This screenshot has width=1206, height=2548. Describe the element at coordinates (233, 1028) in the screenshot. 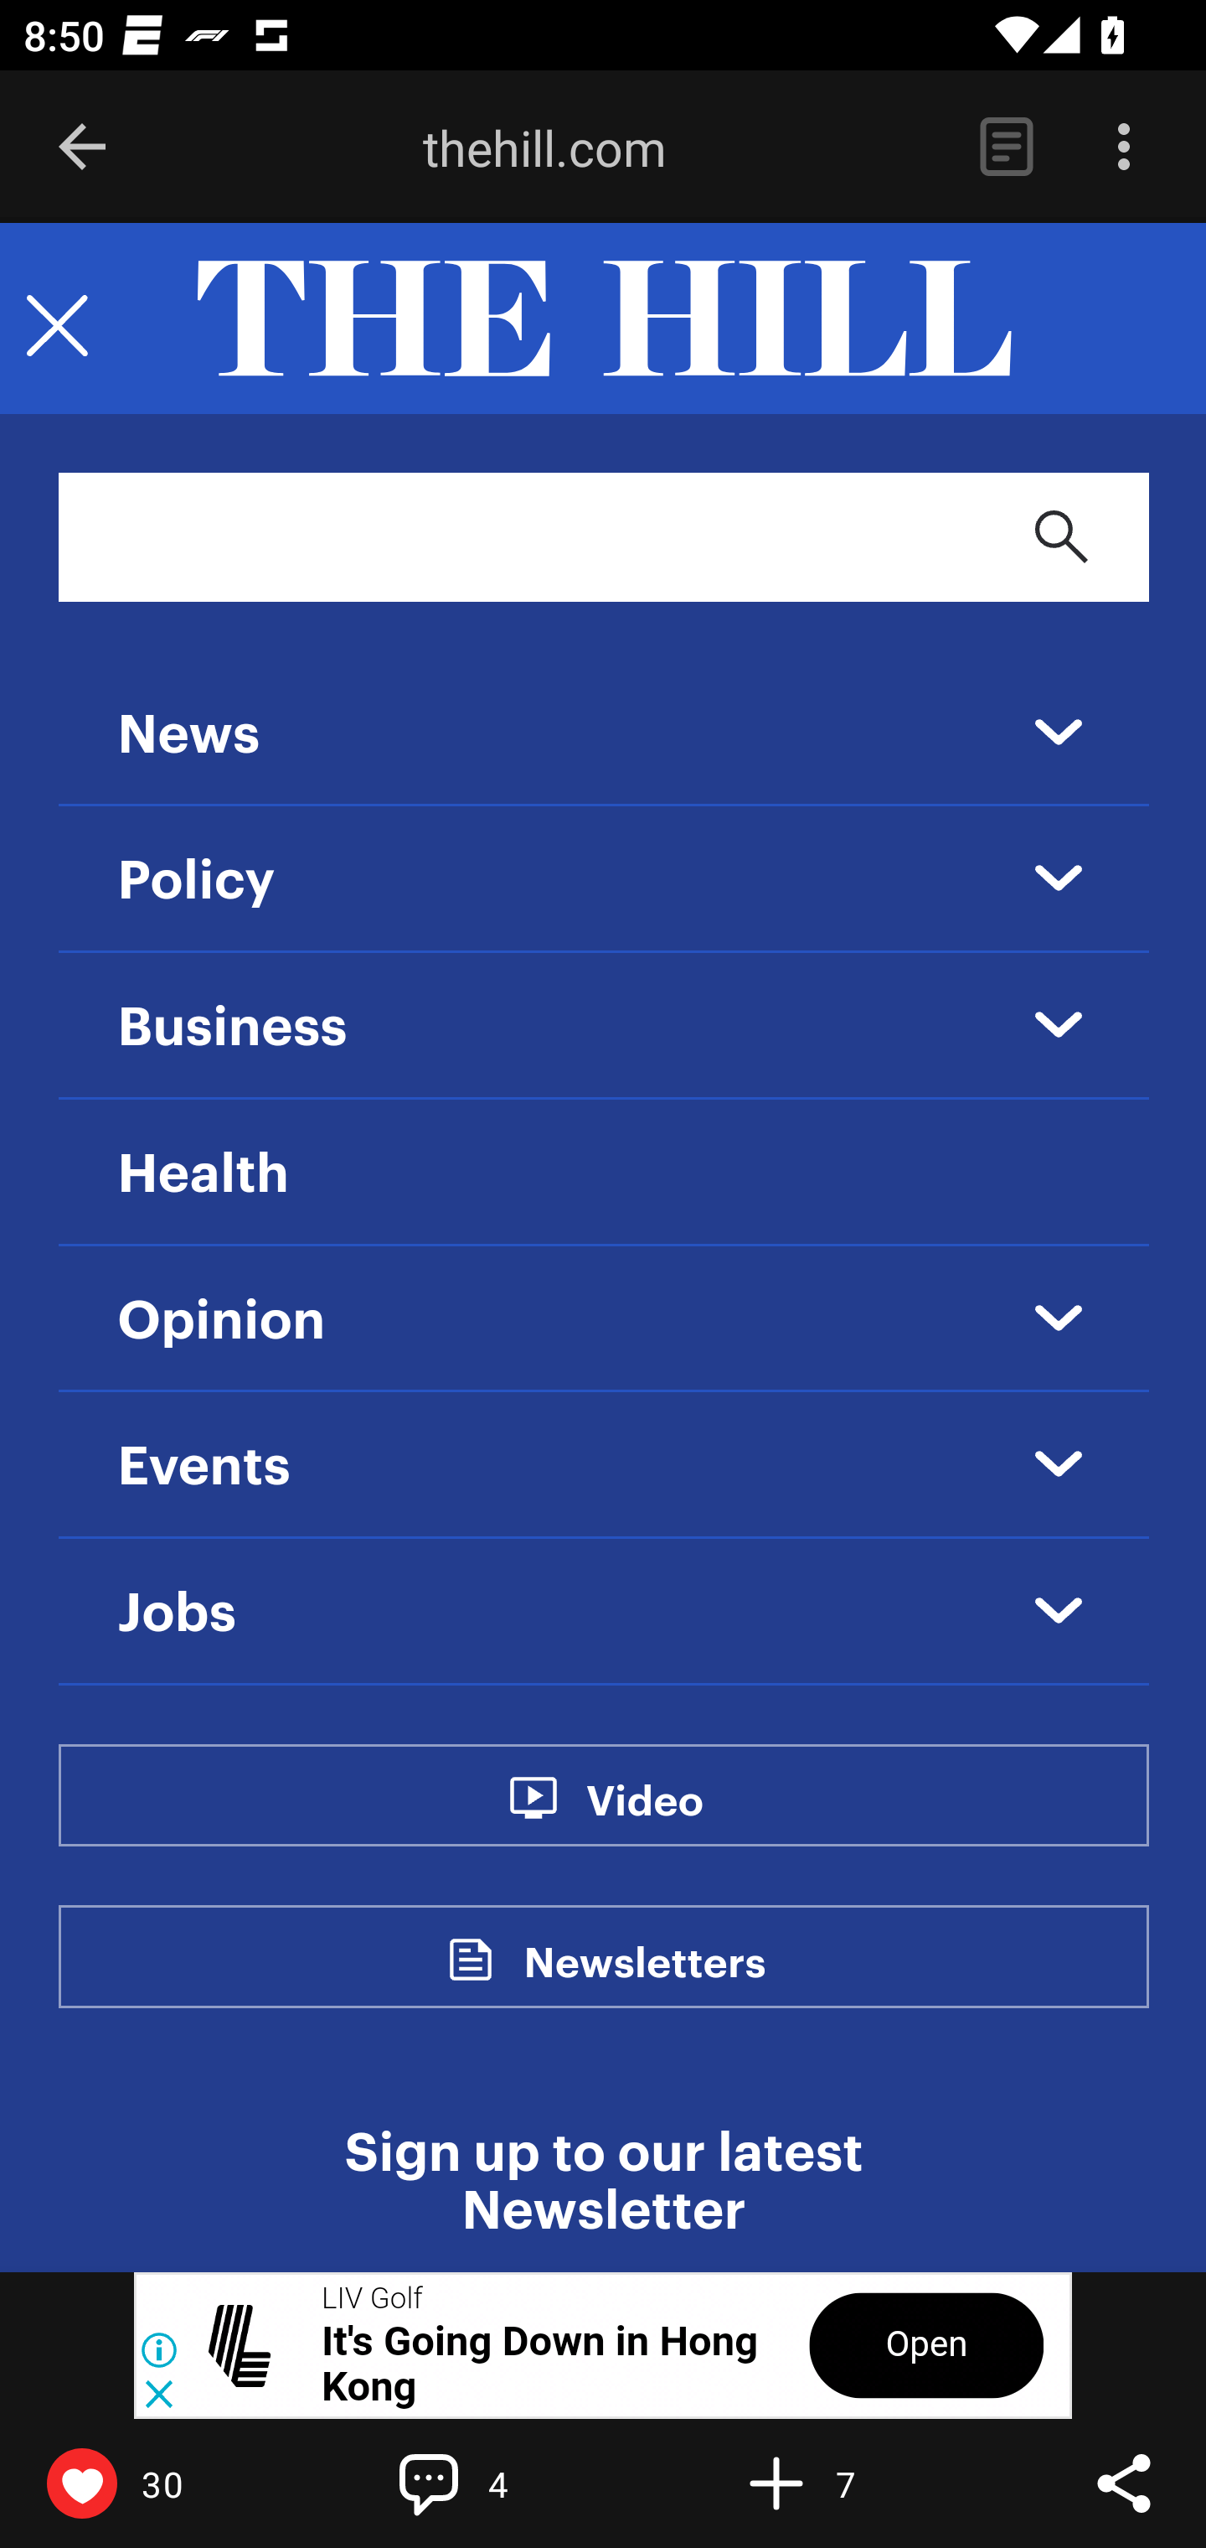

I see `Business` at that location.